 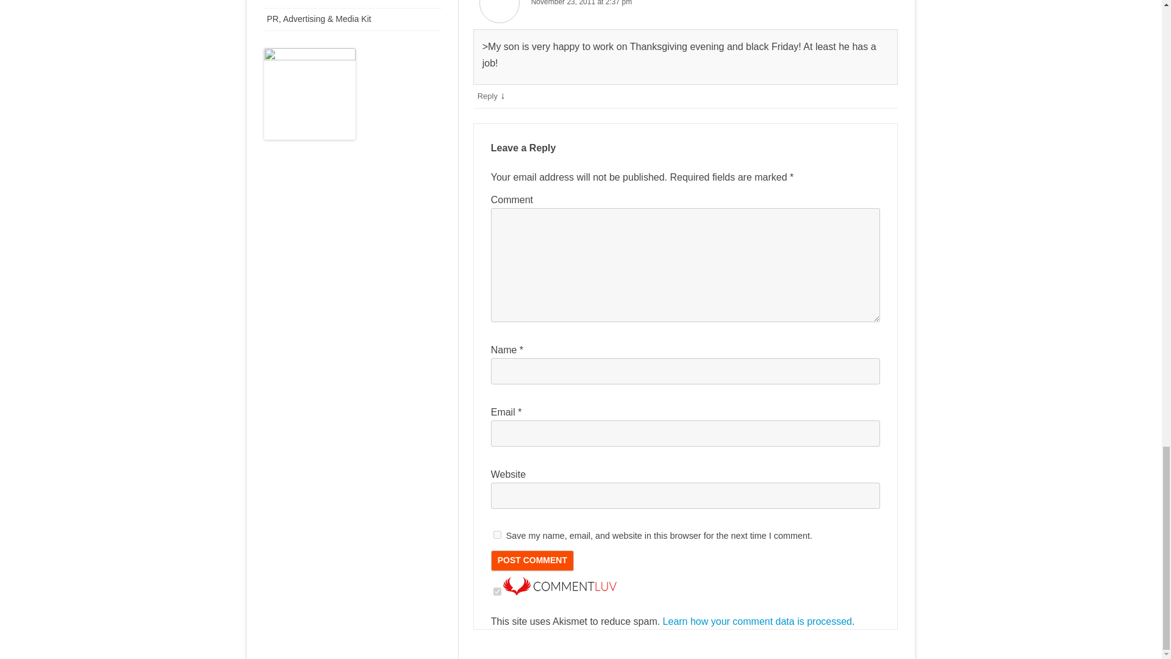 I want to click on on, so click(x=496, y=592).